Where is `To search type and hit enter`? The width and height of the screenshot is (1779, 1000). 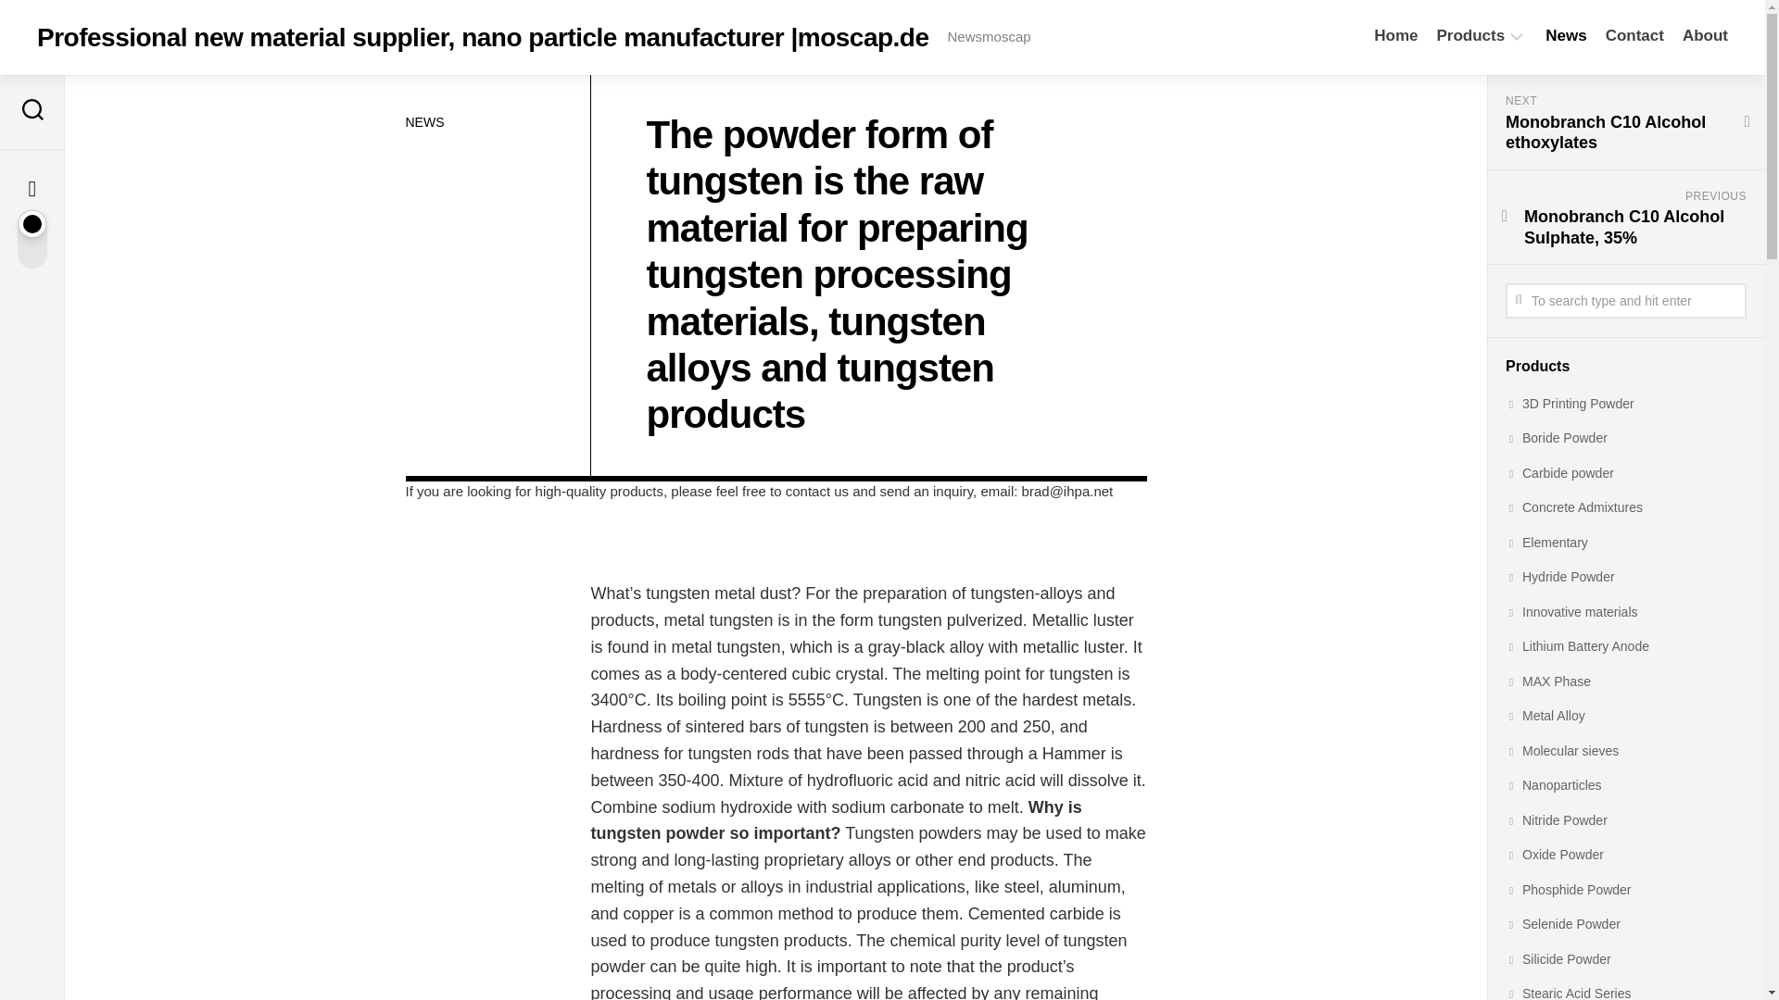 To search type and hit enter is located at coordinates (1625, 300).